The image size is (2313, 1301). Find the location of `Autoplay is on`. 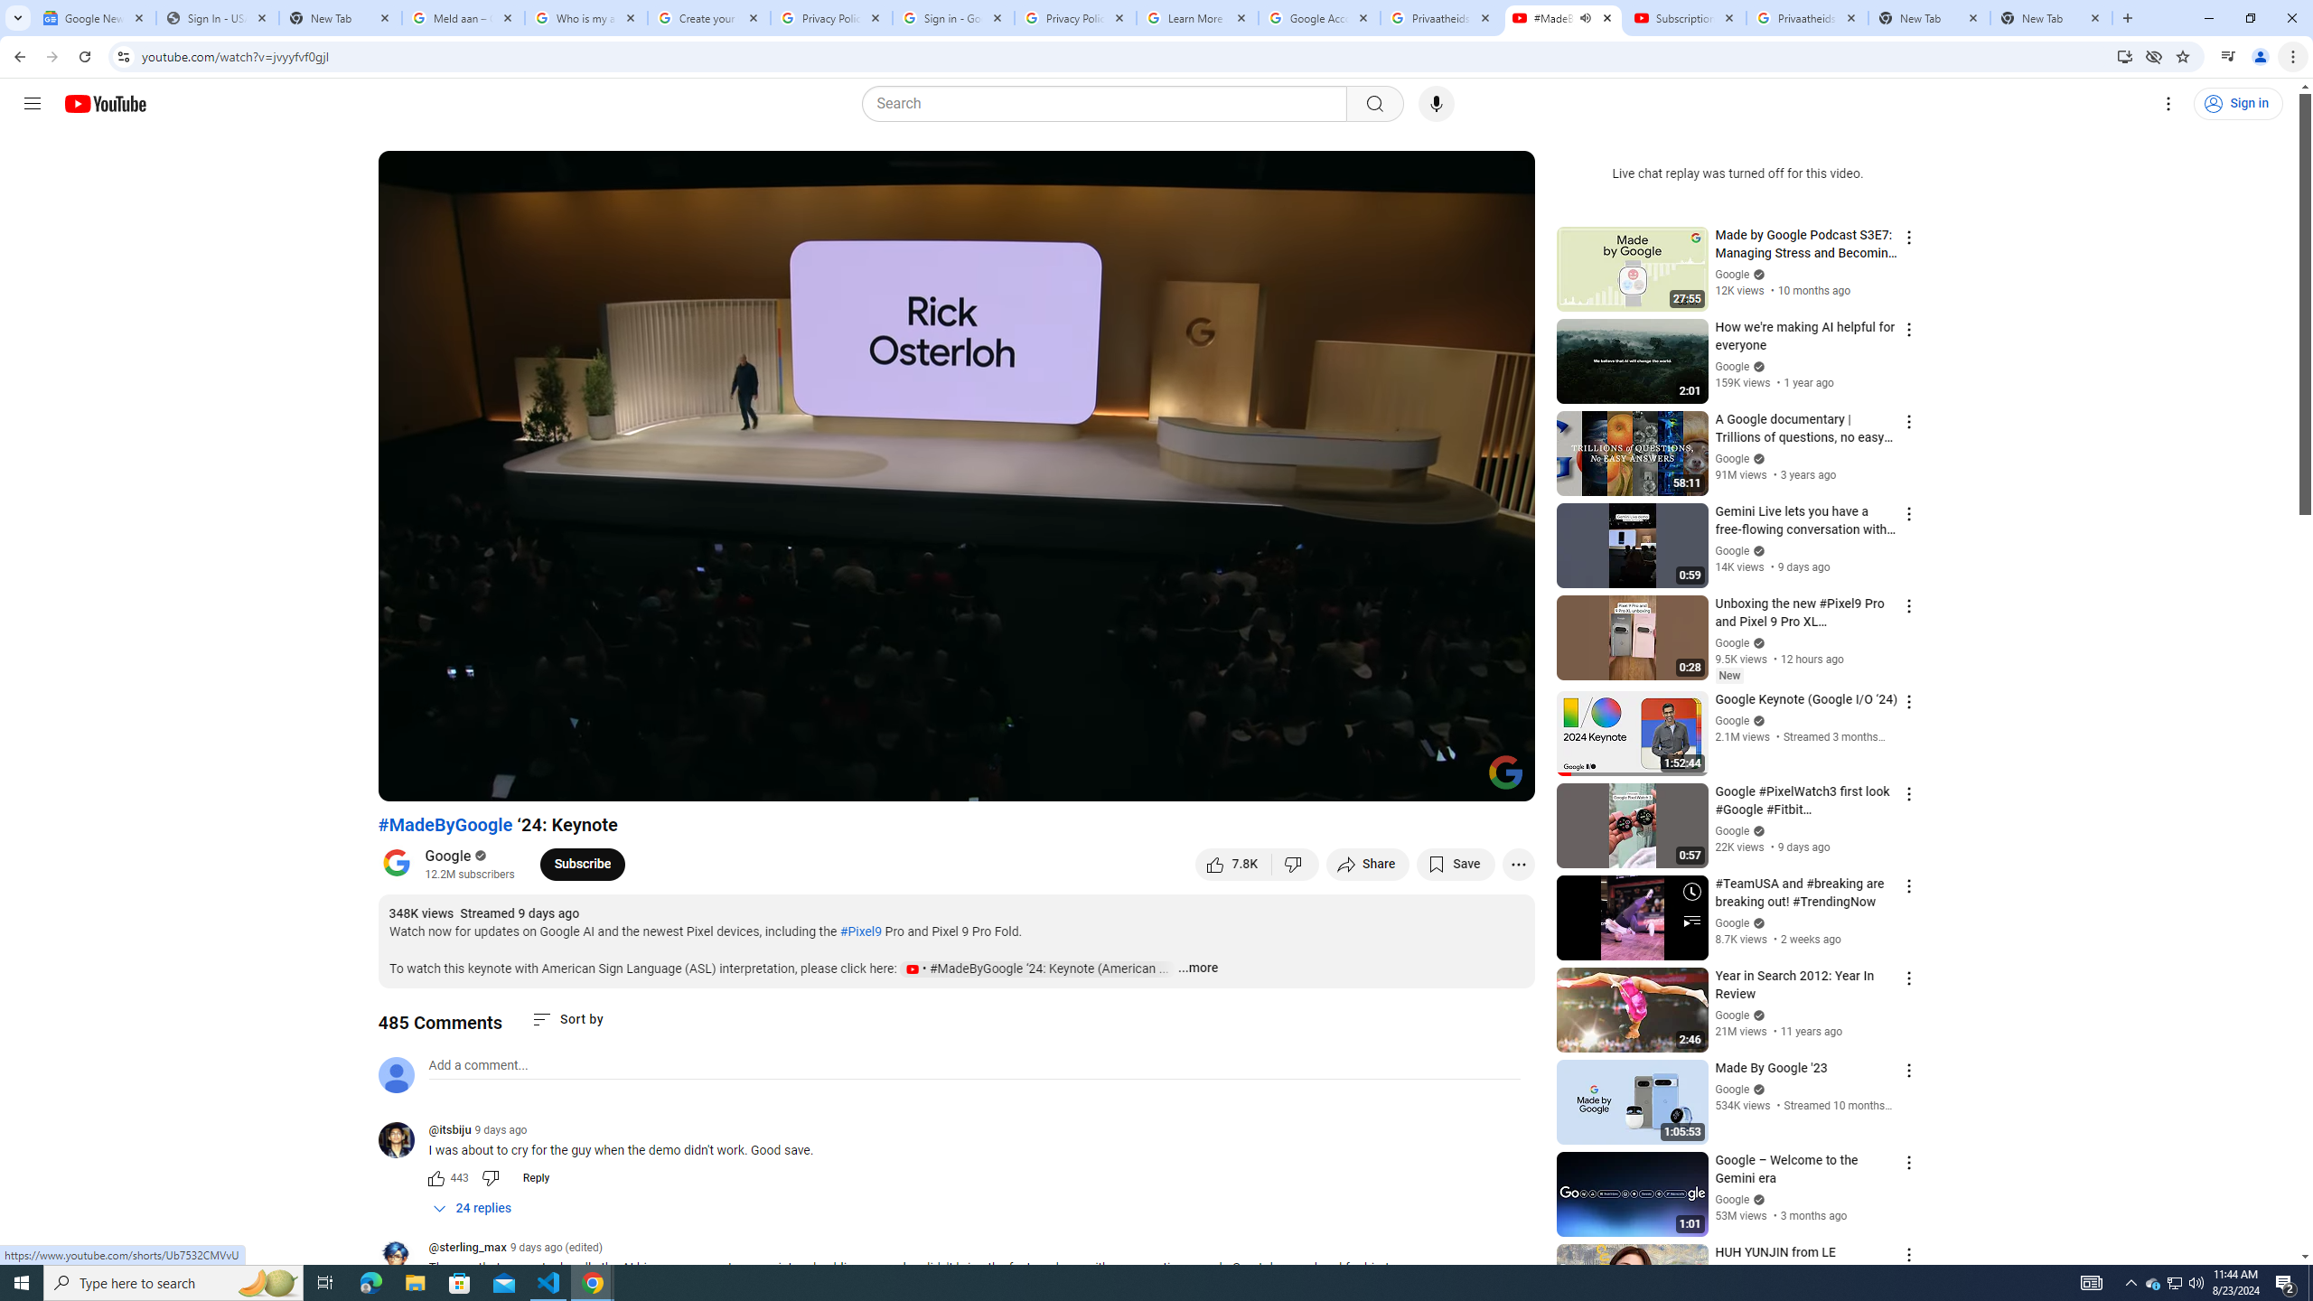

Autoplay is on is located at coordinates (1285, 780).